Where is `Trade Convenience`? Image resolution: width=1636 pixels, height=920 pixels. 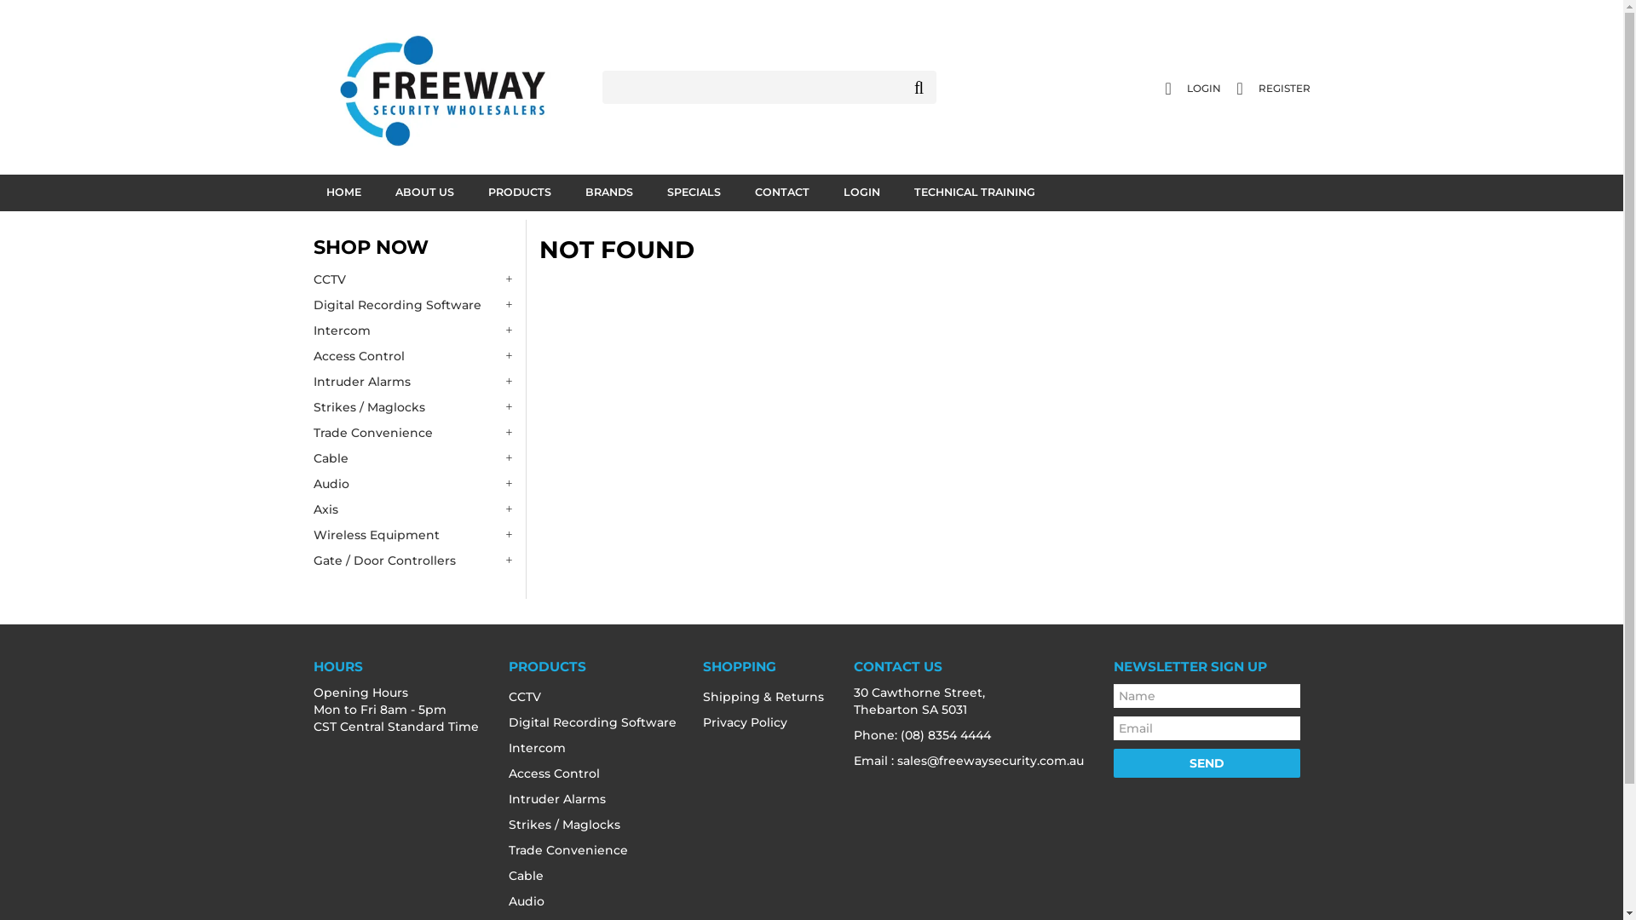 Trade Convenience is located at coordinates (598, 850).